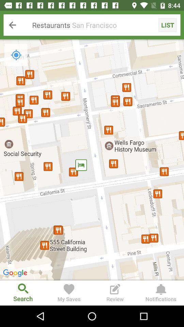 This screenshot has width=184, height=327. What do you see at coordinates (92, 160) in the screenshot?
I see `click item above the search icon` at bounding box center [92, 160].